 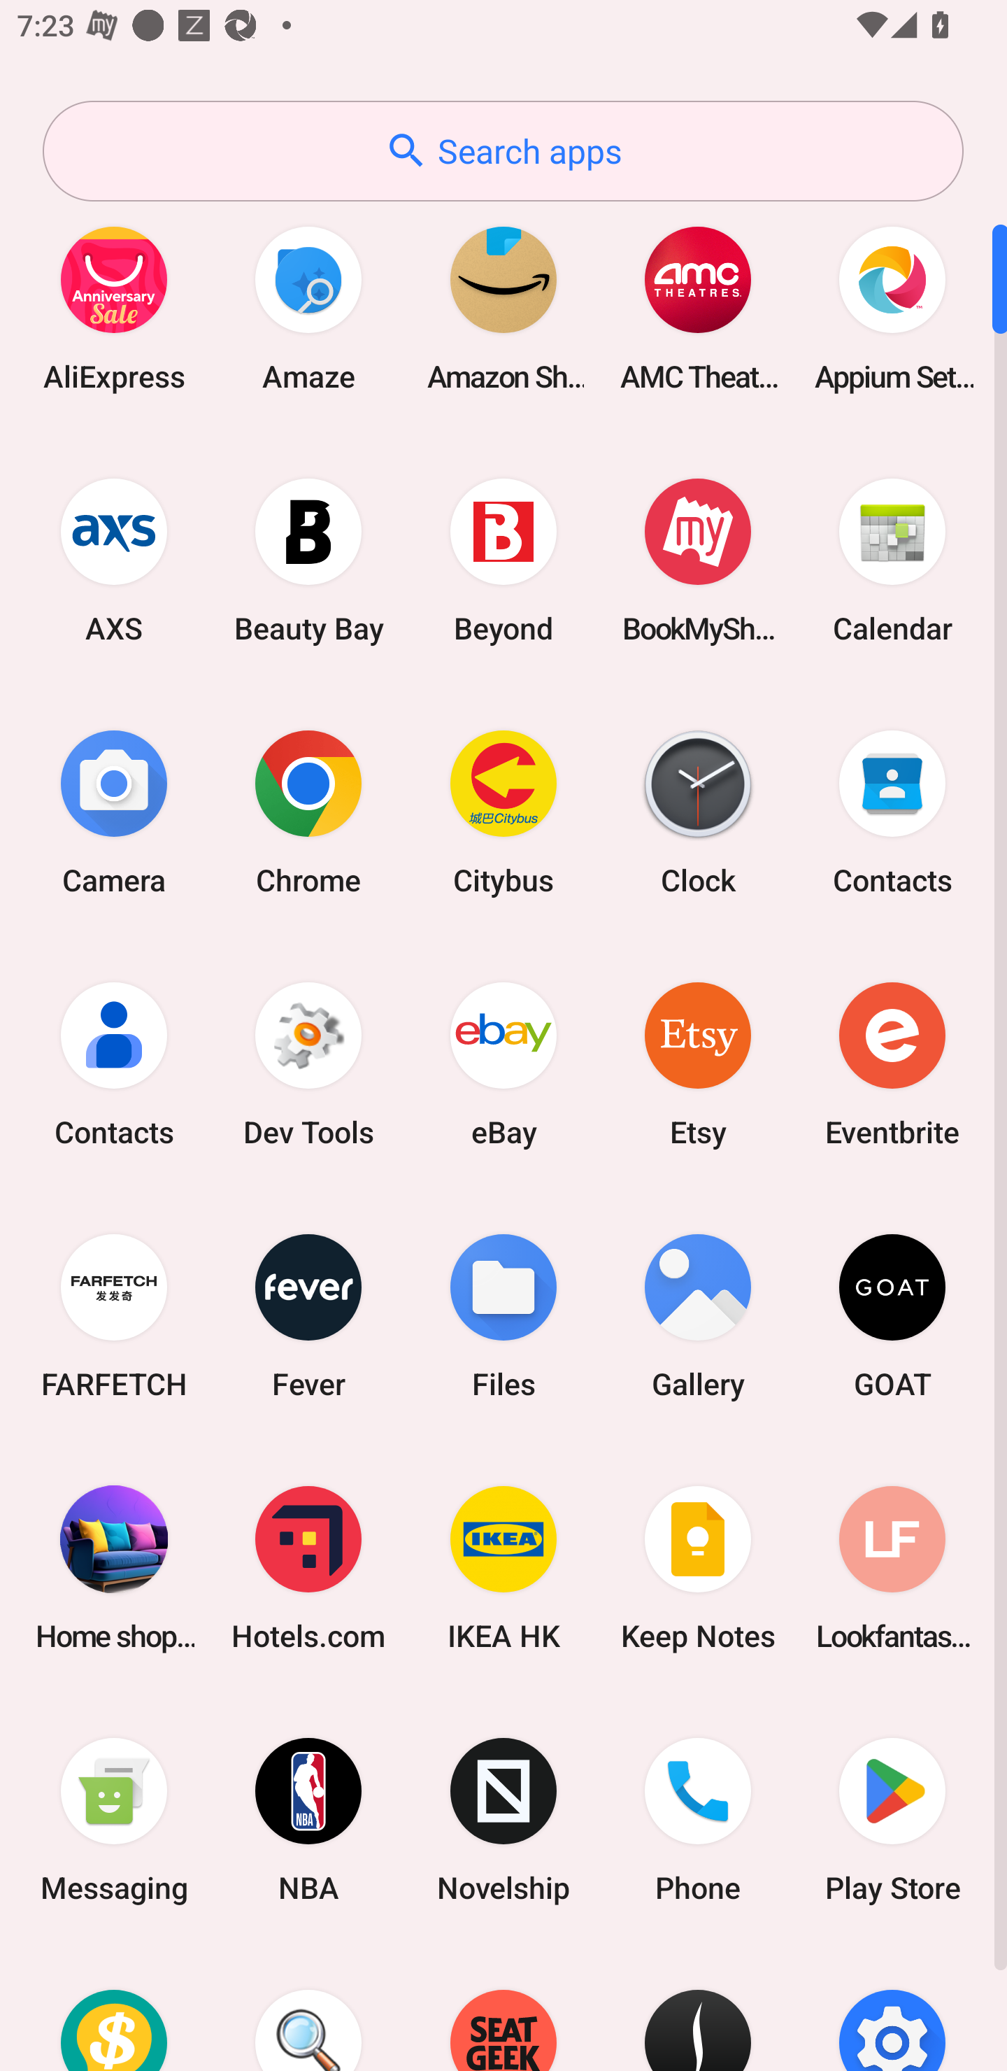 What do you see at coordinates (698, 1567) in the screenshot?
I see `Keep Notes` at bounding box center [698, 1567].